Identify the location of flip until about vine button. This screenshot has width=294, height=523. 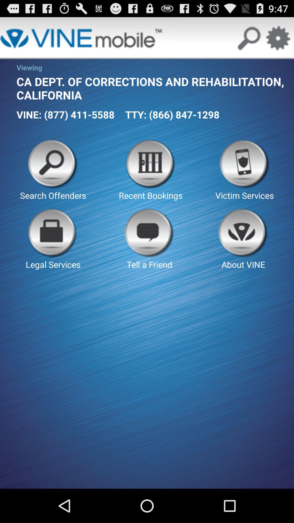
(243, 239).